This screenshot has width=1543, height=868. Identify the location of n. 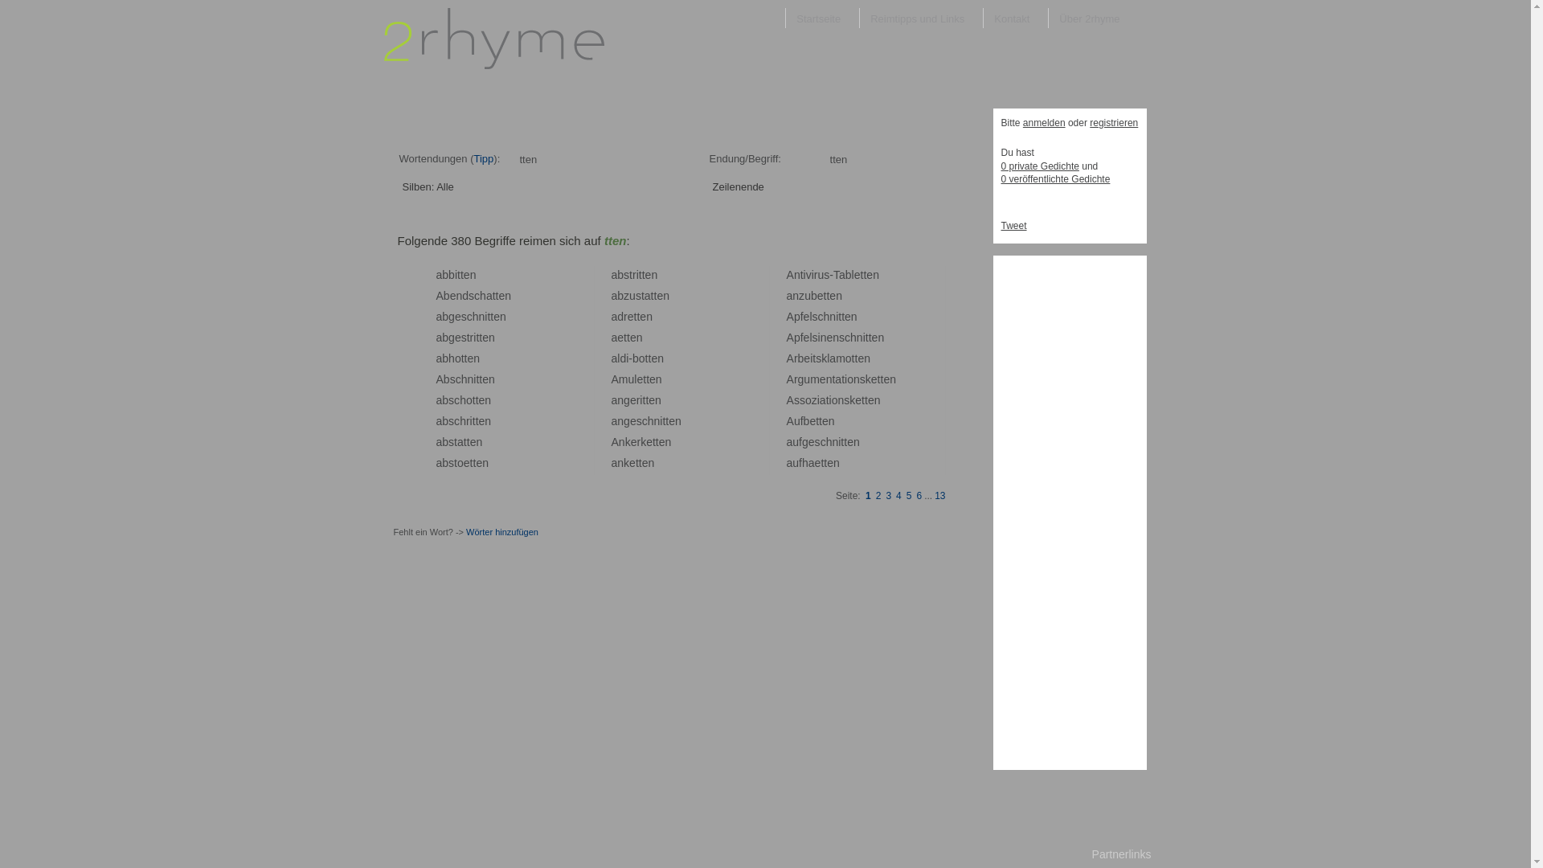
(658, 400).